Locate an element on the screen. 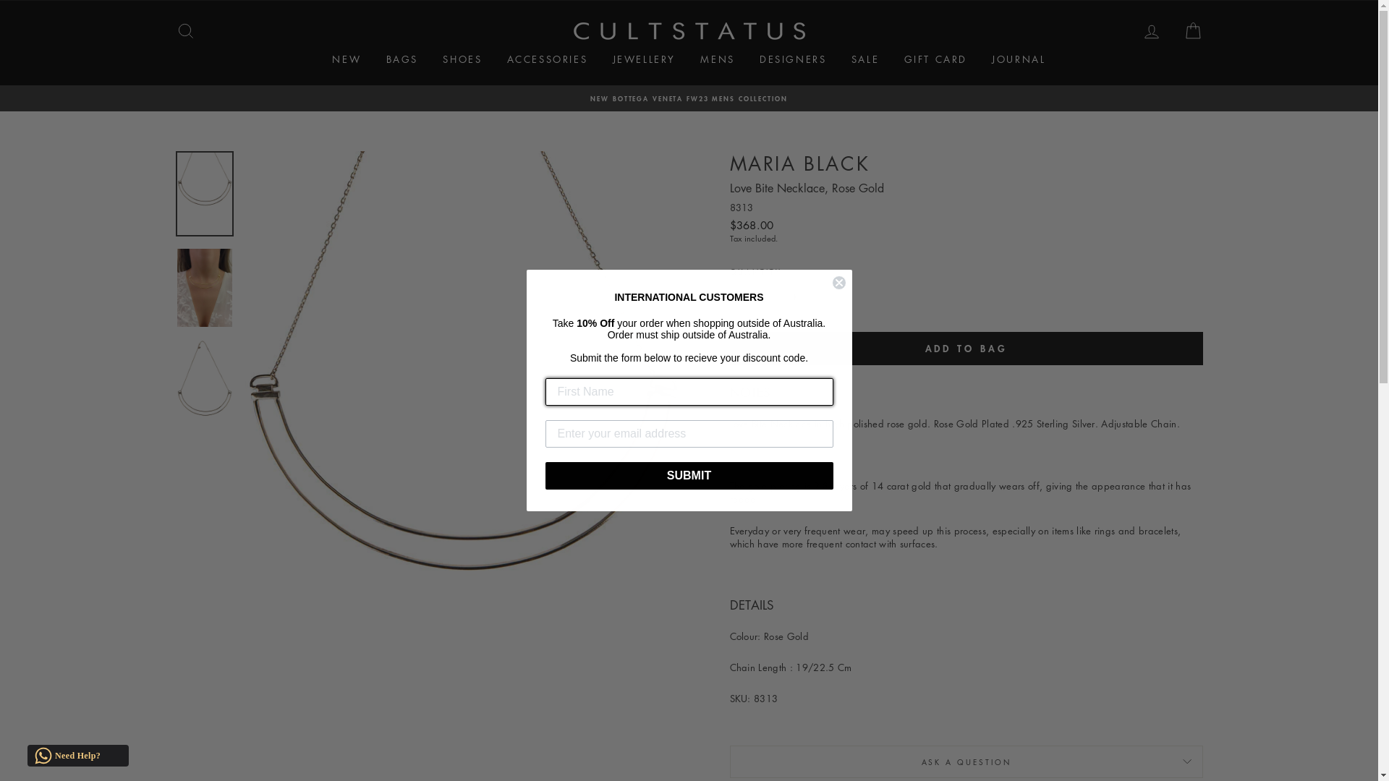 This screenshot has height=781, width=1389. MARIA BLACK is located at coordinates (799, 163).